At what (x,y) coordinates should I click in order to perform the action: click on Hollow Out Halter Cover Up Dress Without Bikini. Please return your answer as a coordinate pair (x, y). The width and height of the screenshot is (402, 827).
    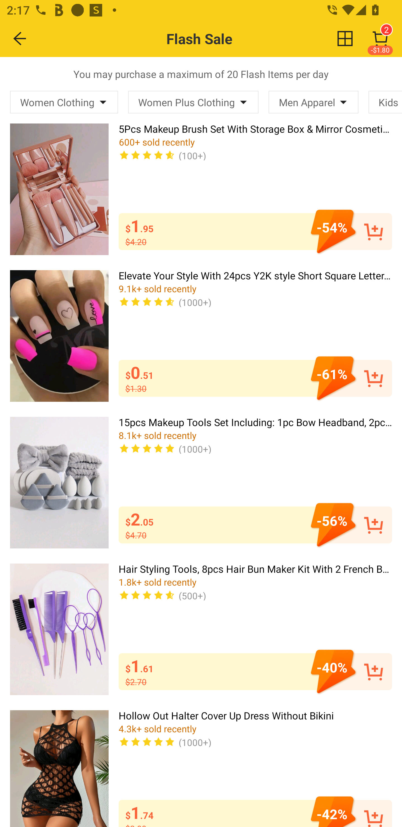
    Looking at the image, I should click on (59, 769).